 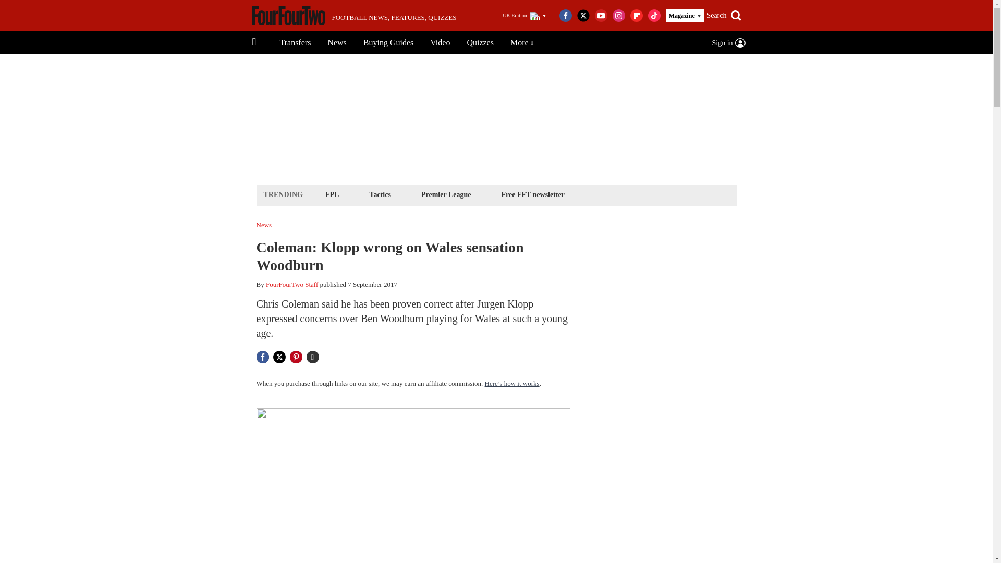 I want to click on Tactics, so click(x=380, y=194).